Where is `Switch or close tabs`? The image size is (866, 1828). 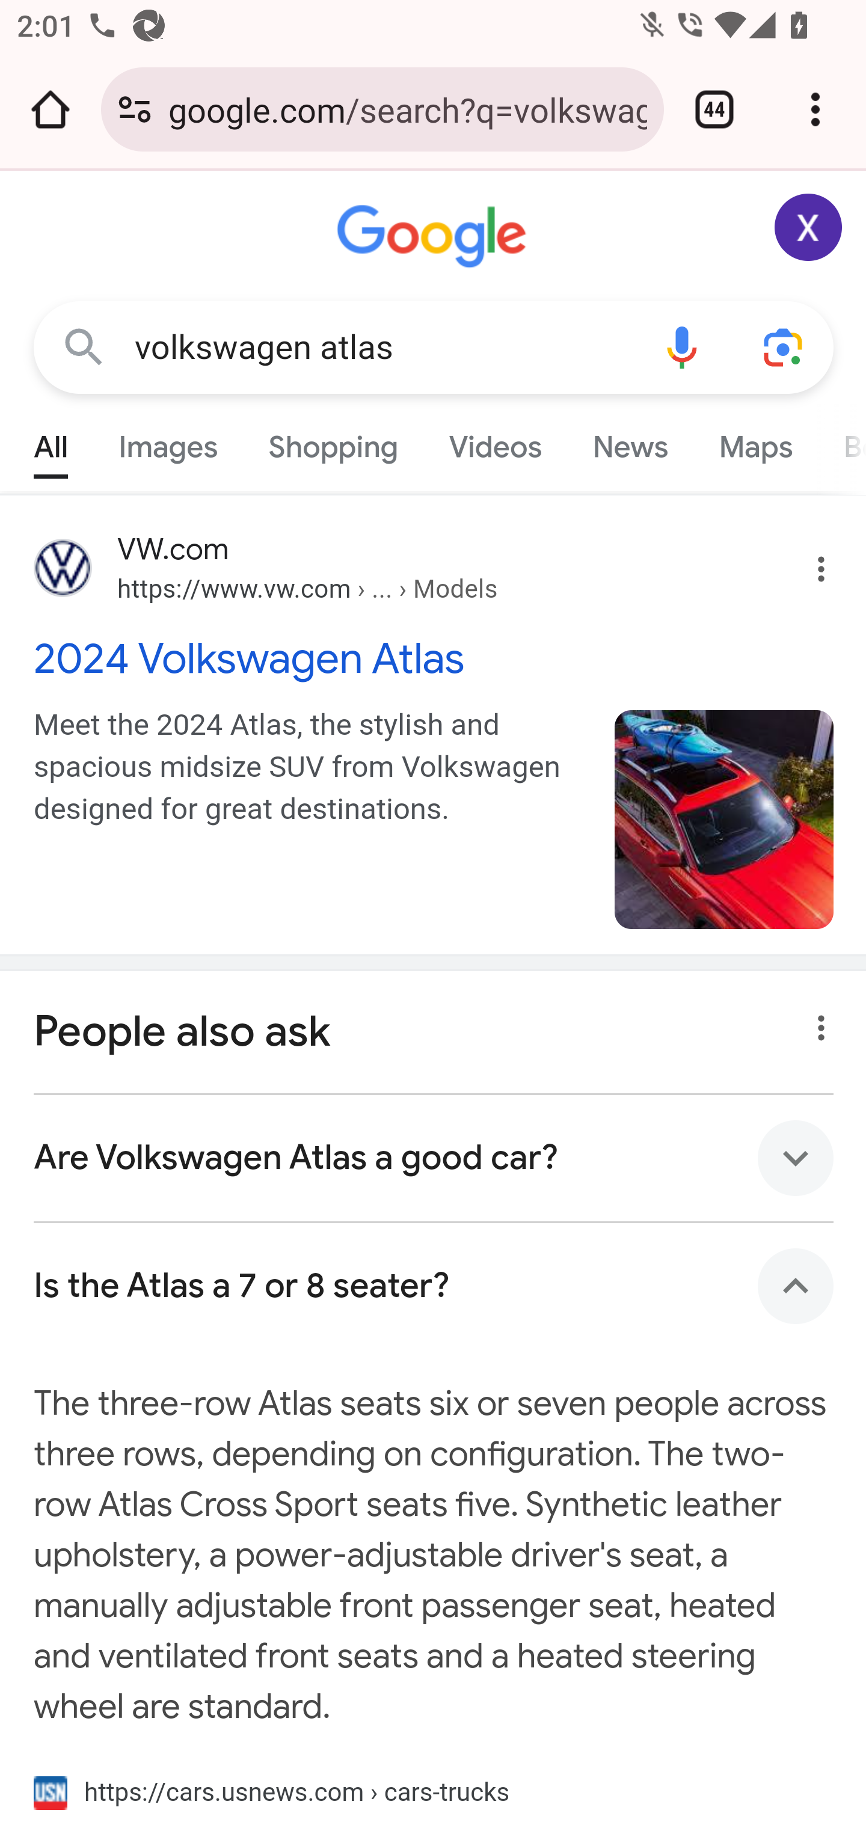 Switch or close tabs is located at coordinates (714, 109).